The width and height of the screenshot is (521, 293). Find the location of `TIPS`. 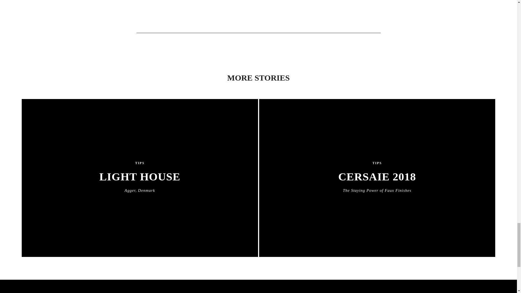

TIPS is located at coordinates (140, 163).